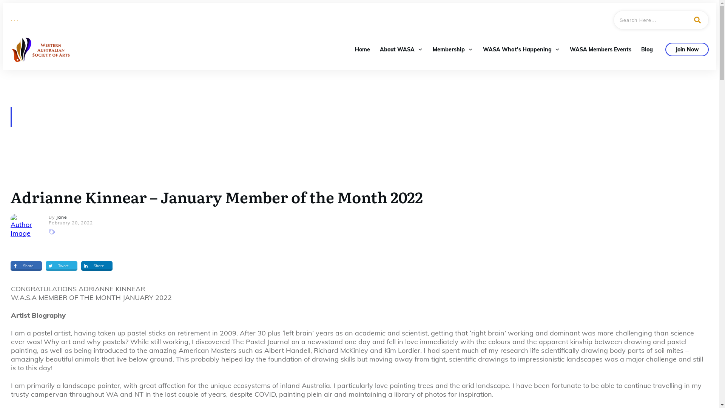  What do you see at coordinates (62, 266) in the screenshot?
I see `Tweet` at bounding box center [62, 266].